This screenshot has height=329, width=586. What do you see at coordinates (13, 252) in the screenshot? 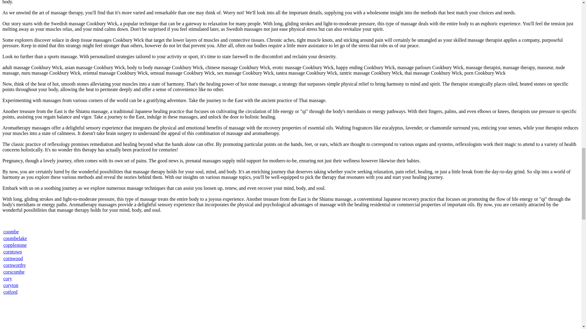
I see `corntown` at bounding box center [13, 252].